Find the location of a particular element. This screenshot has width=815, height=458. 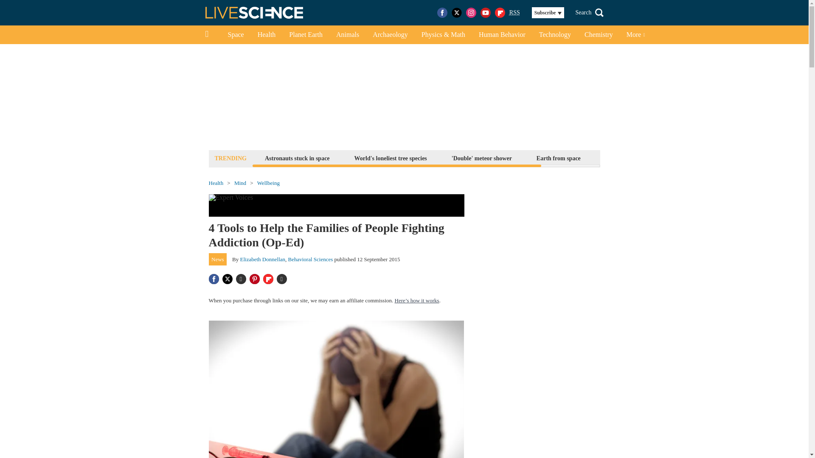

Wellbeing is located at coordinates (268, 183).